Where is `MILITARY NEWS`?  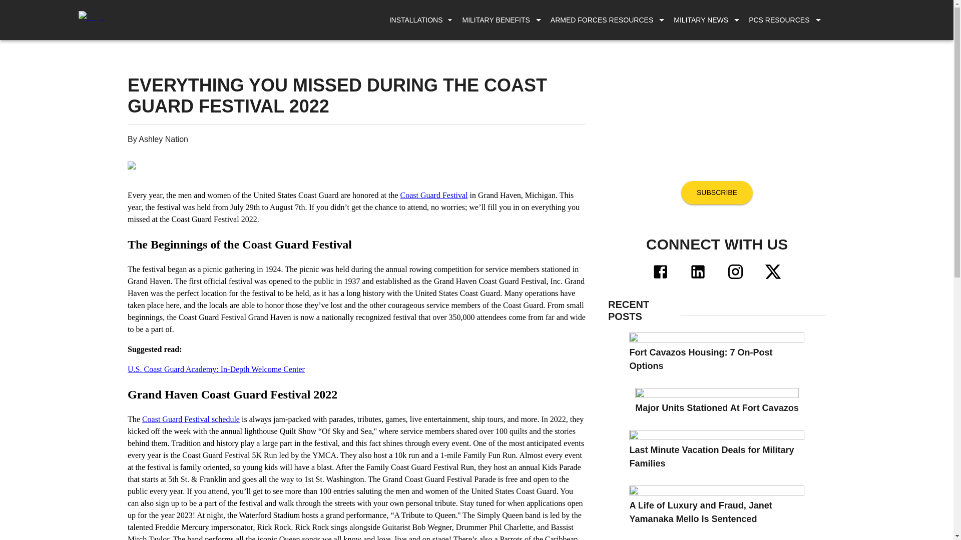 MILITARY NEWS is located at coordinates (701, 20).